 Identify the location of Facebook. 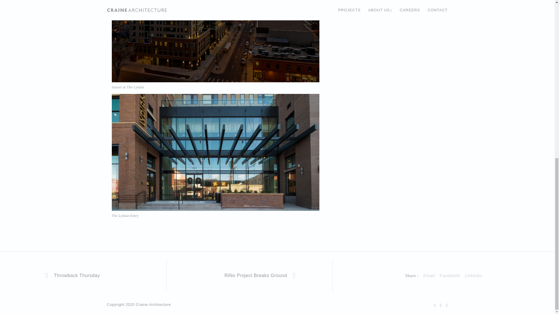
(450, 276).